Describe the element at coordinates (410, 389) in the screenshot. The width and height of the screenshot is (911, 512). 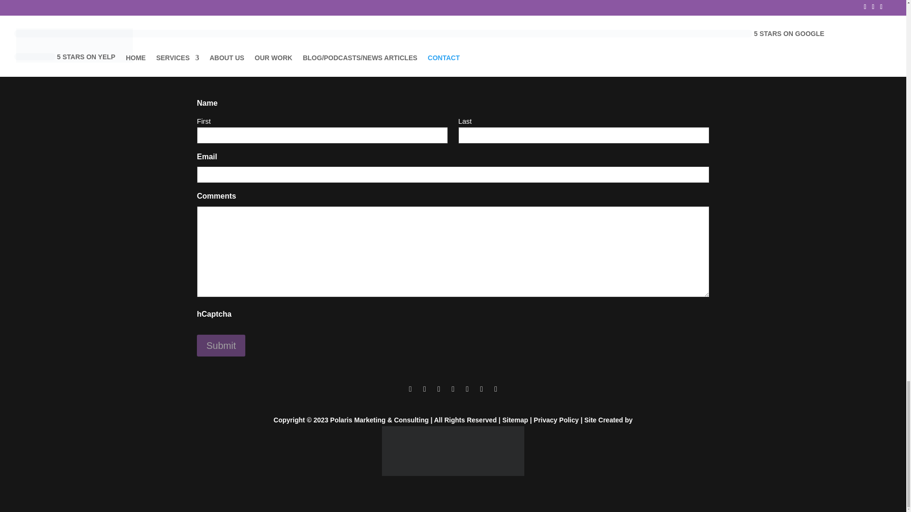
I see `Follow on Facebook` at that location.